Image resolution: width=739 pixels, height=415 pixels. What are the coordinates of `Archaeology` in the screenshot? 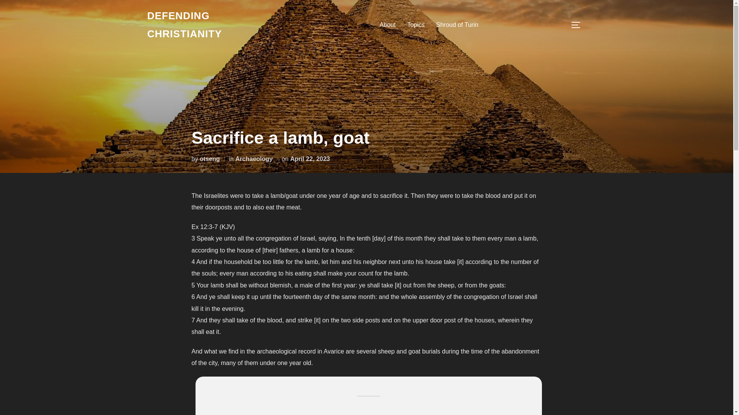 It's located at (254, 158).